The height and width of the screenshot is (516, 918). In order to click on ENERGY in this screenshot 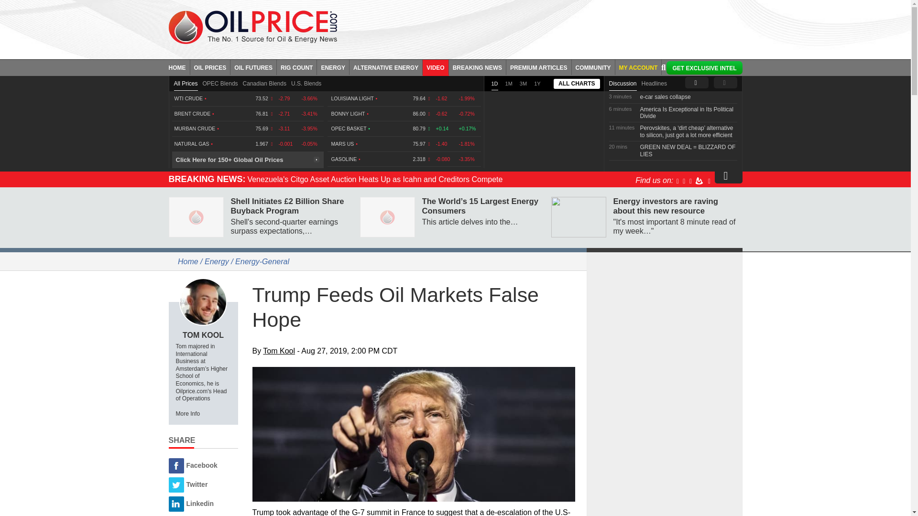, I will do `click(333, 67)`.